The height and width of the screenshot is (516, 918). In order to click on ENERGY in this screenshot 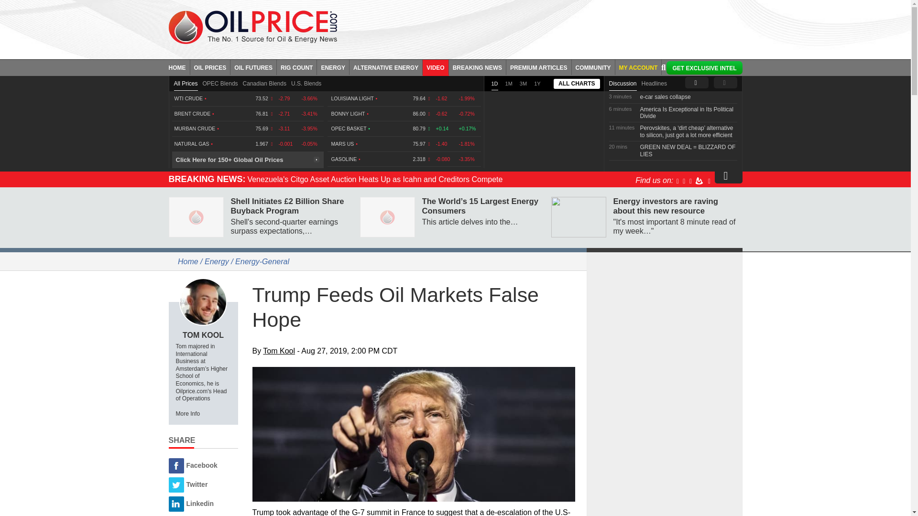, I will do `click(333, 67)`.